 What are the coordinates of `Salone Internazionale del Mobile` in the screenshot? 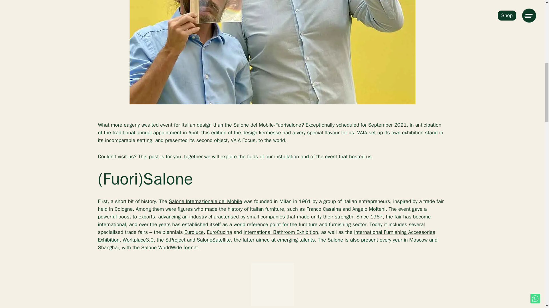 It's located at (205, 201).